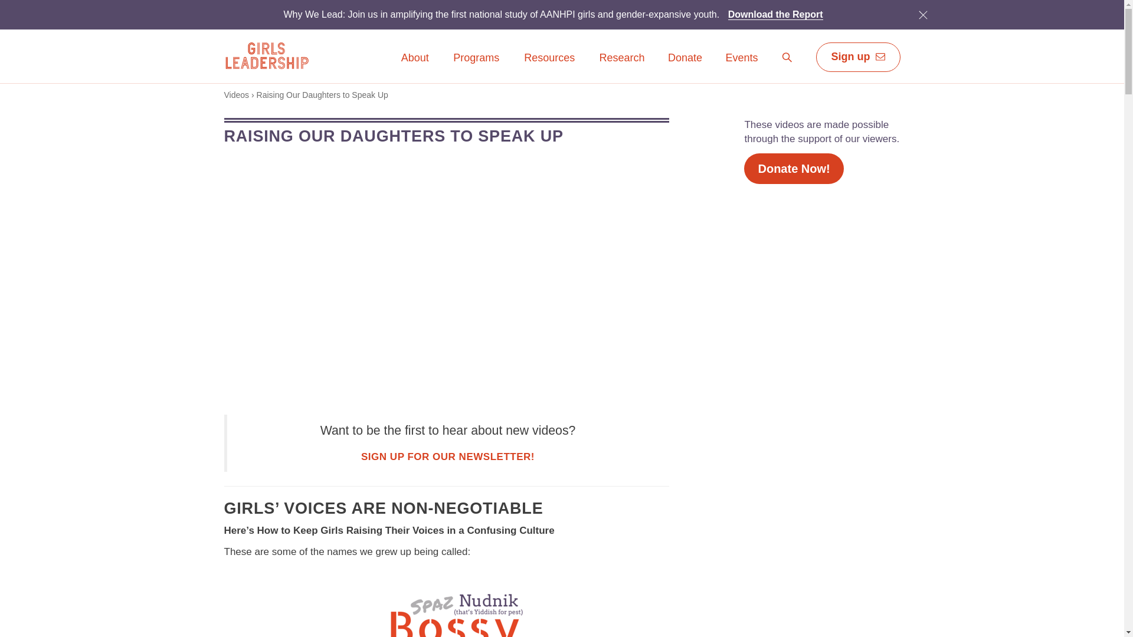 The height and width of the screenshot is (637, 1133). I want to click on Donate, so click(685, 66).